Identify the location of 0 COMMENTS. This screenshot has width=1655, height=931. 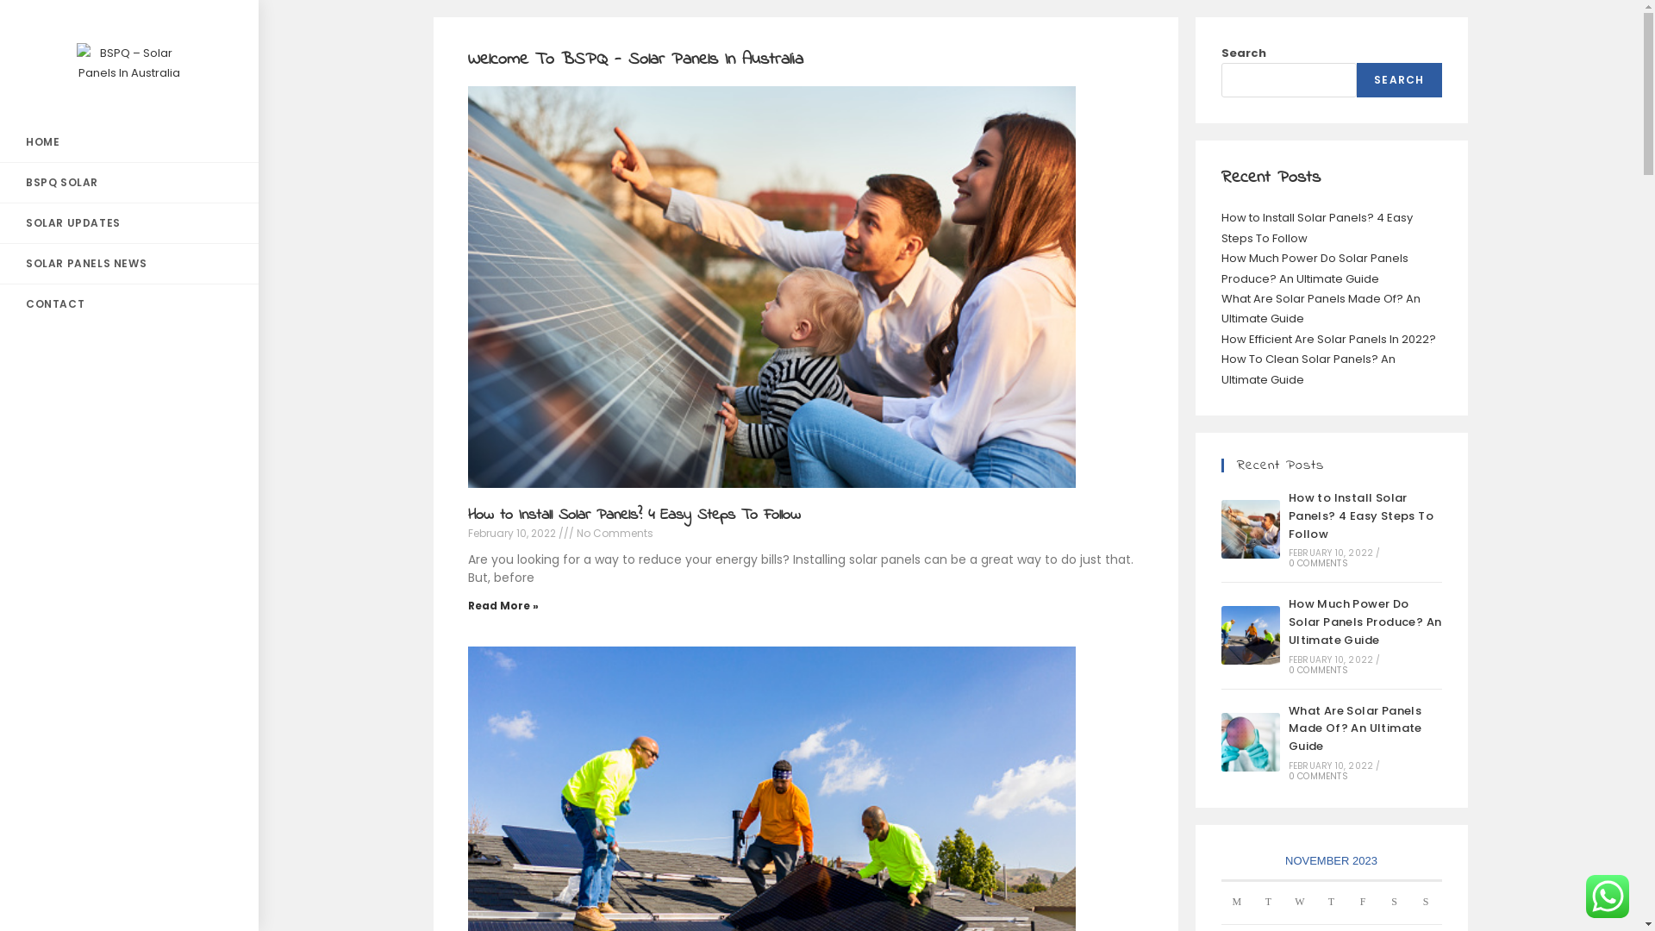
(1319, 776).